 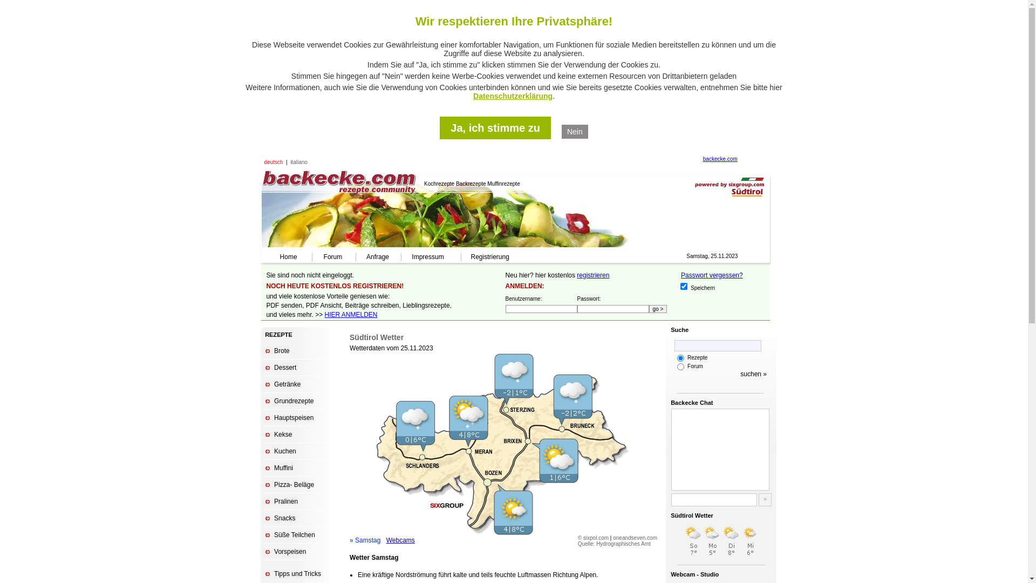 What do you see at coordinates (285, 368) in the screenshot?
I see `Dessert` at bounding box center [285, 368].